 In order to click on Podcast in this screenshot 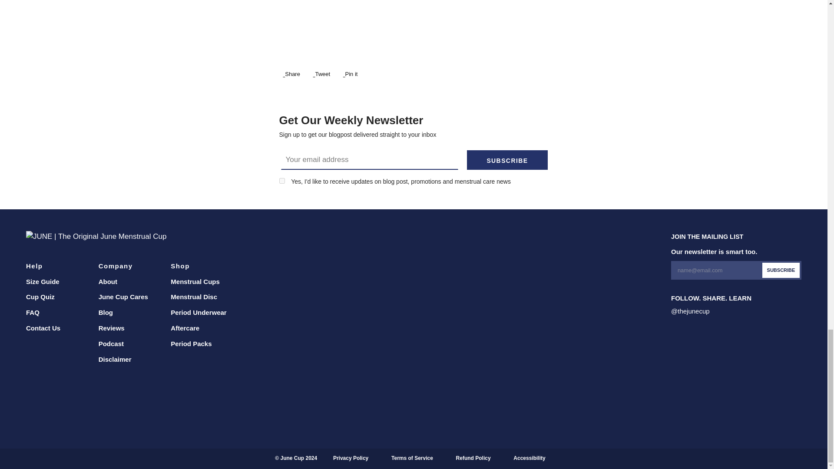, I will do `click(111, 344)`.